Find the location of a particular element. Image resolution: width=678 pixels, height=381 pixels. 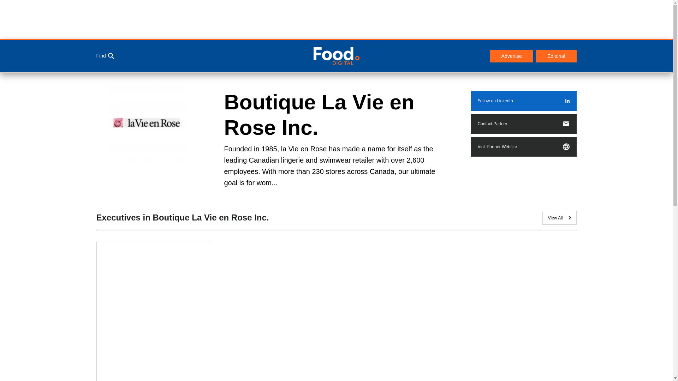

Find is located at coordinates (105, 56).